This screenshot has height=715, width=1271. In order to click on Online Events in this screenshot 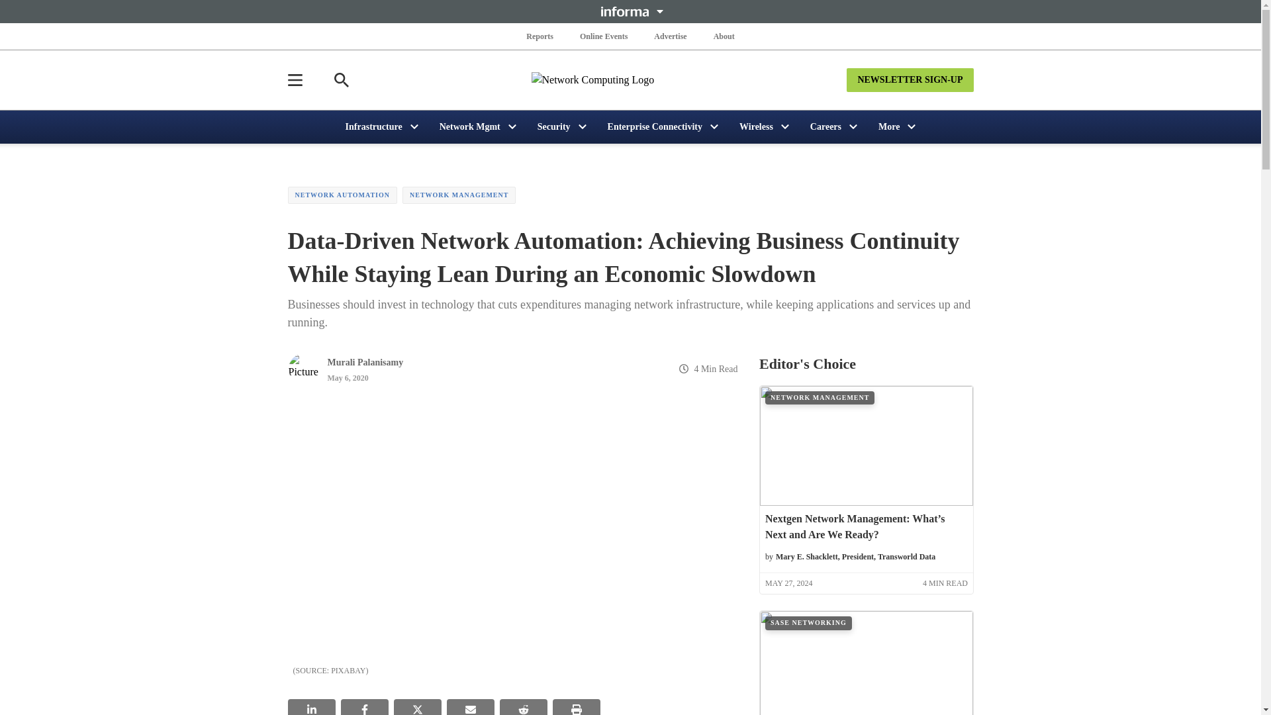, I will do `click(604, 36)`.